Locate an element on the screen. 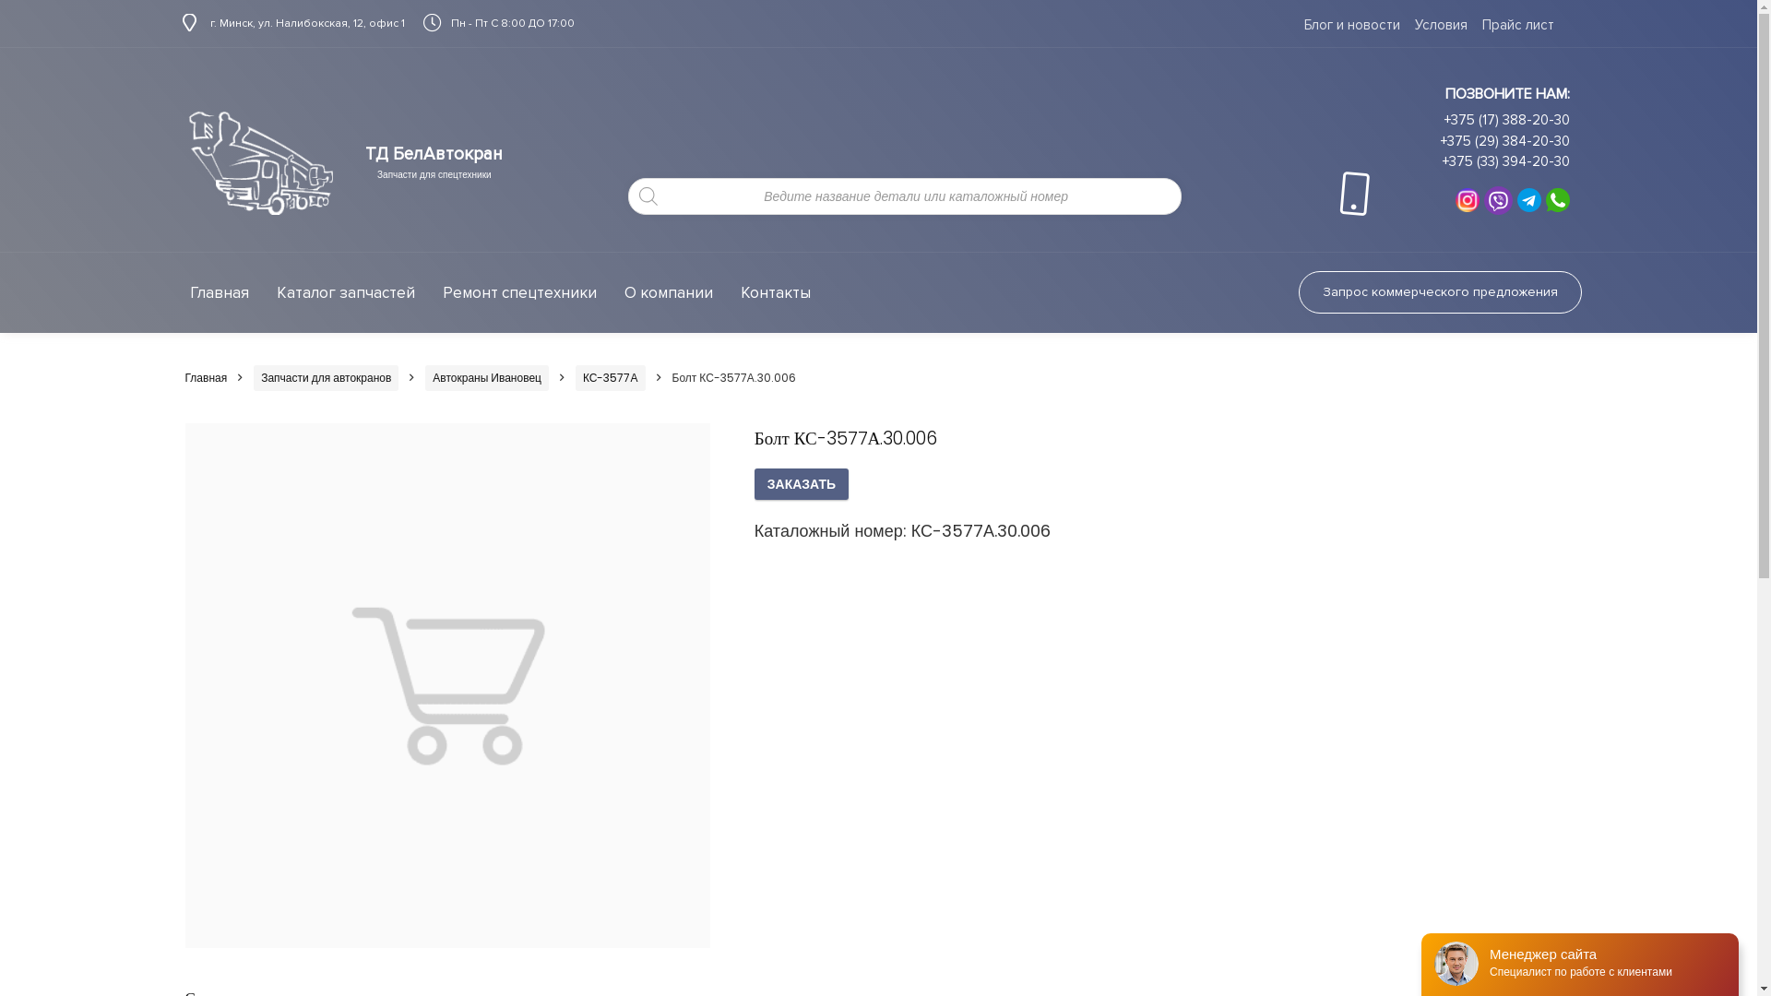 The width and height of the screenshot is (1771, 996). +375 (29) 384-20-30 is located at coordinates (1505, 141).